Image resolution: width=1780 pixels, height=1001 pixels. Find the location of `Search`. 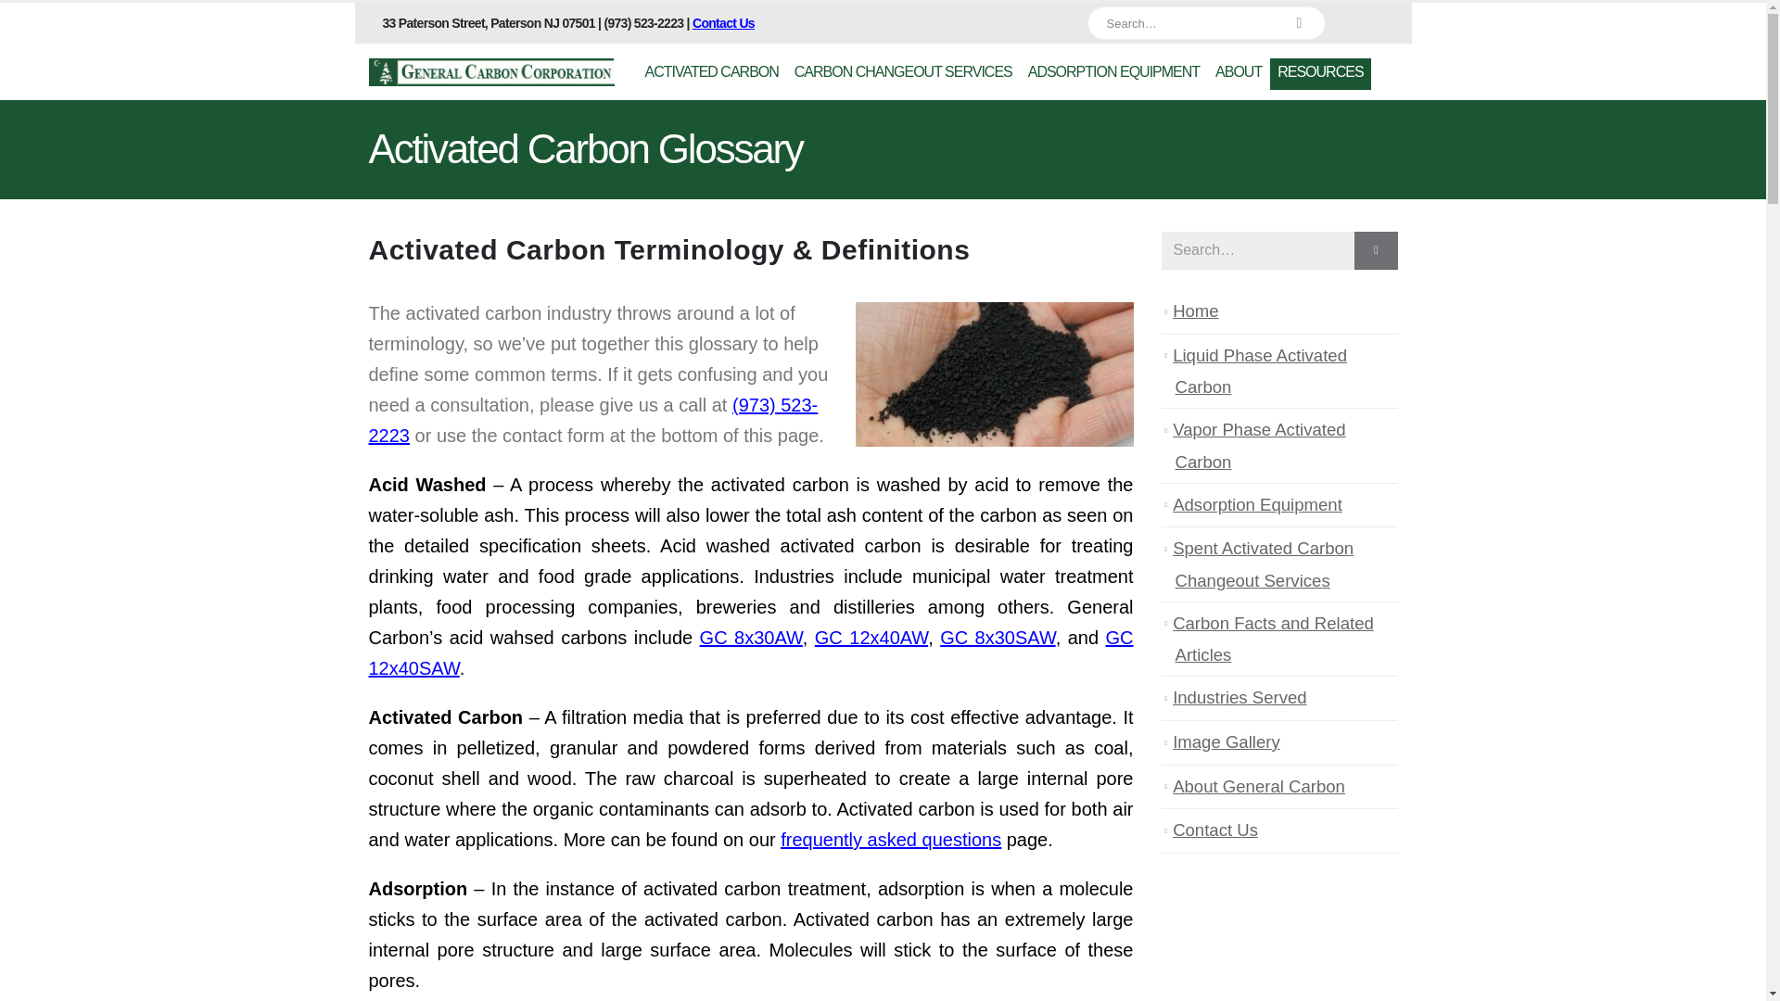

Search is located at coordinates (1300, 22).